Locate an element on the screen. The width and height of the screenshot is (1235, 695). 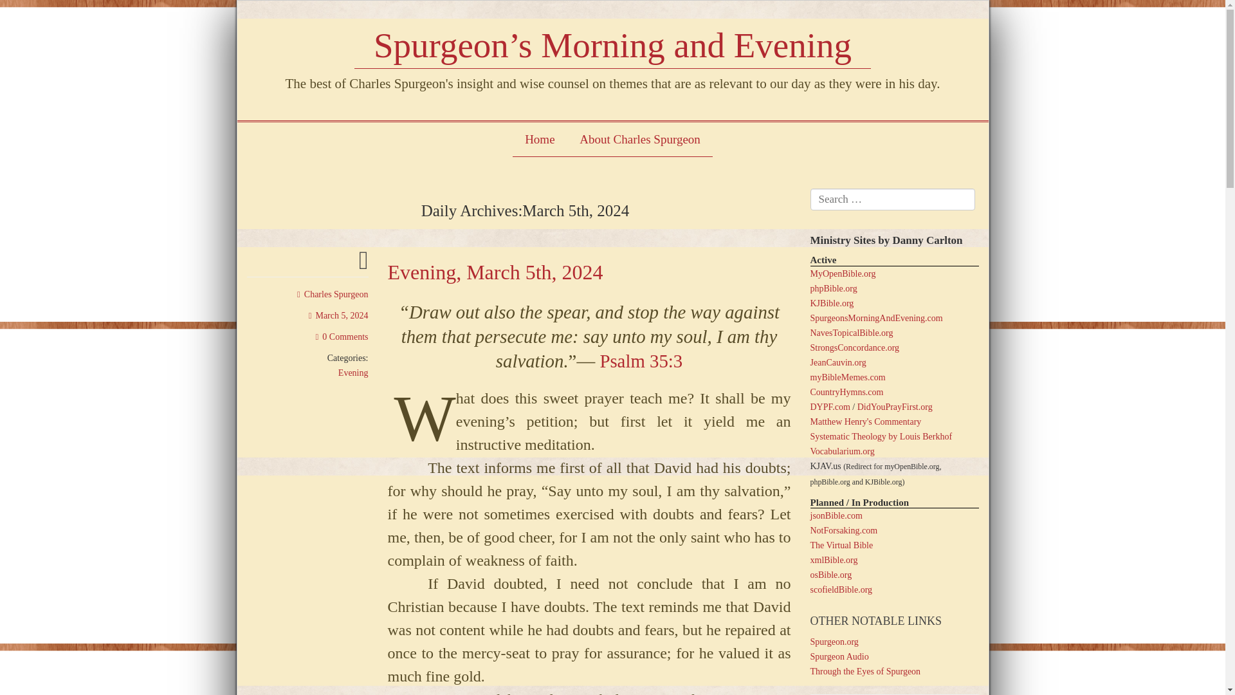
Psalm 35:3 is located at coordinates (639, 360).